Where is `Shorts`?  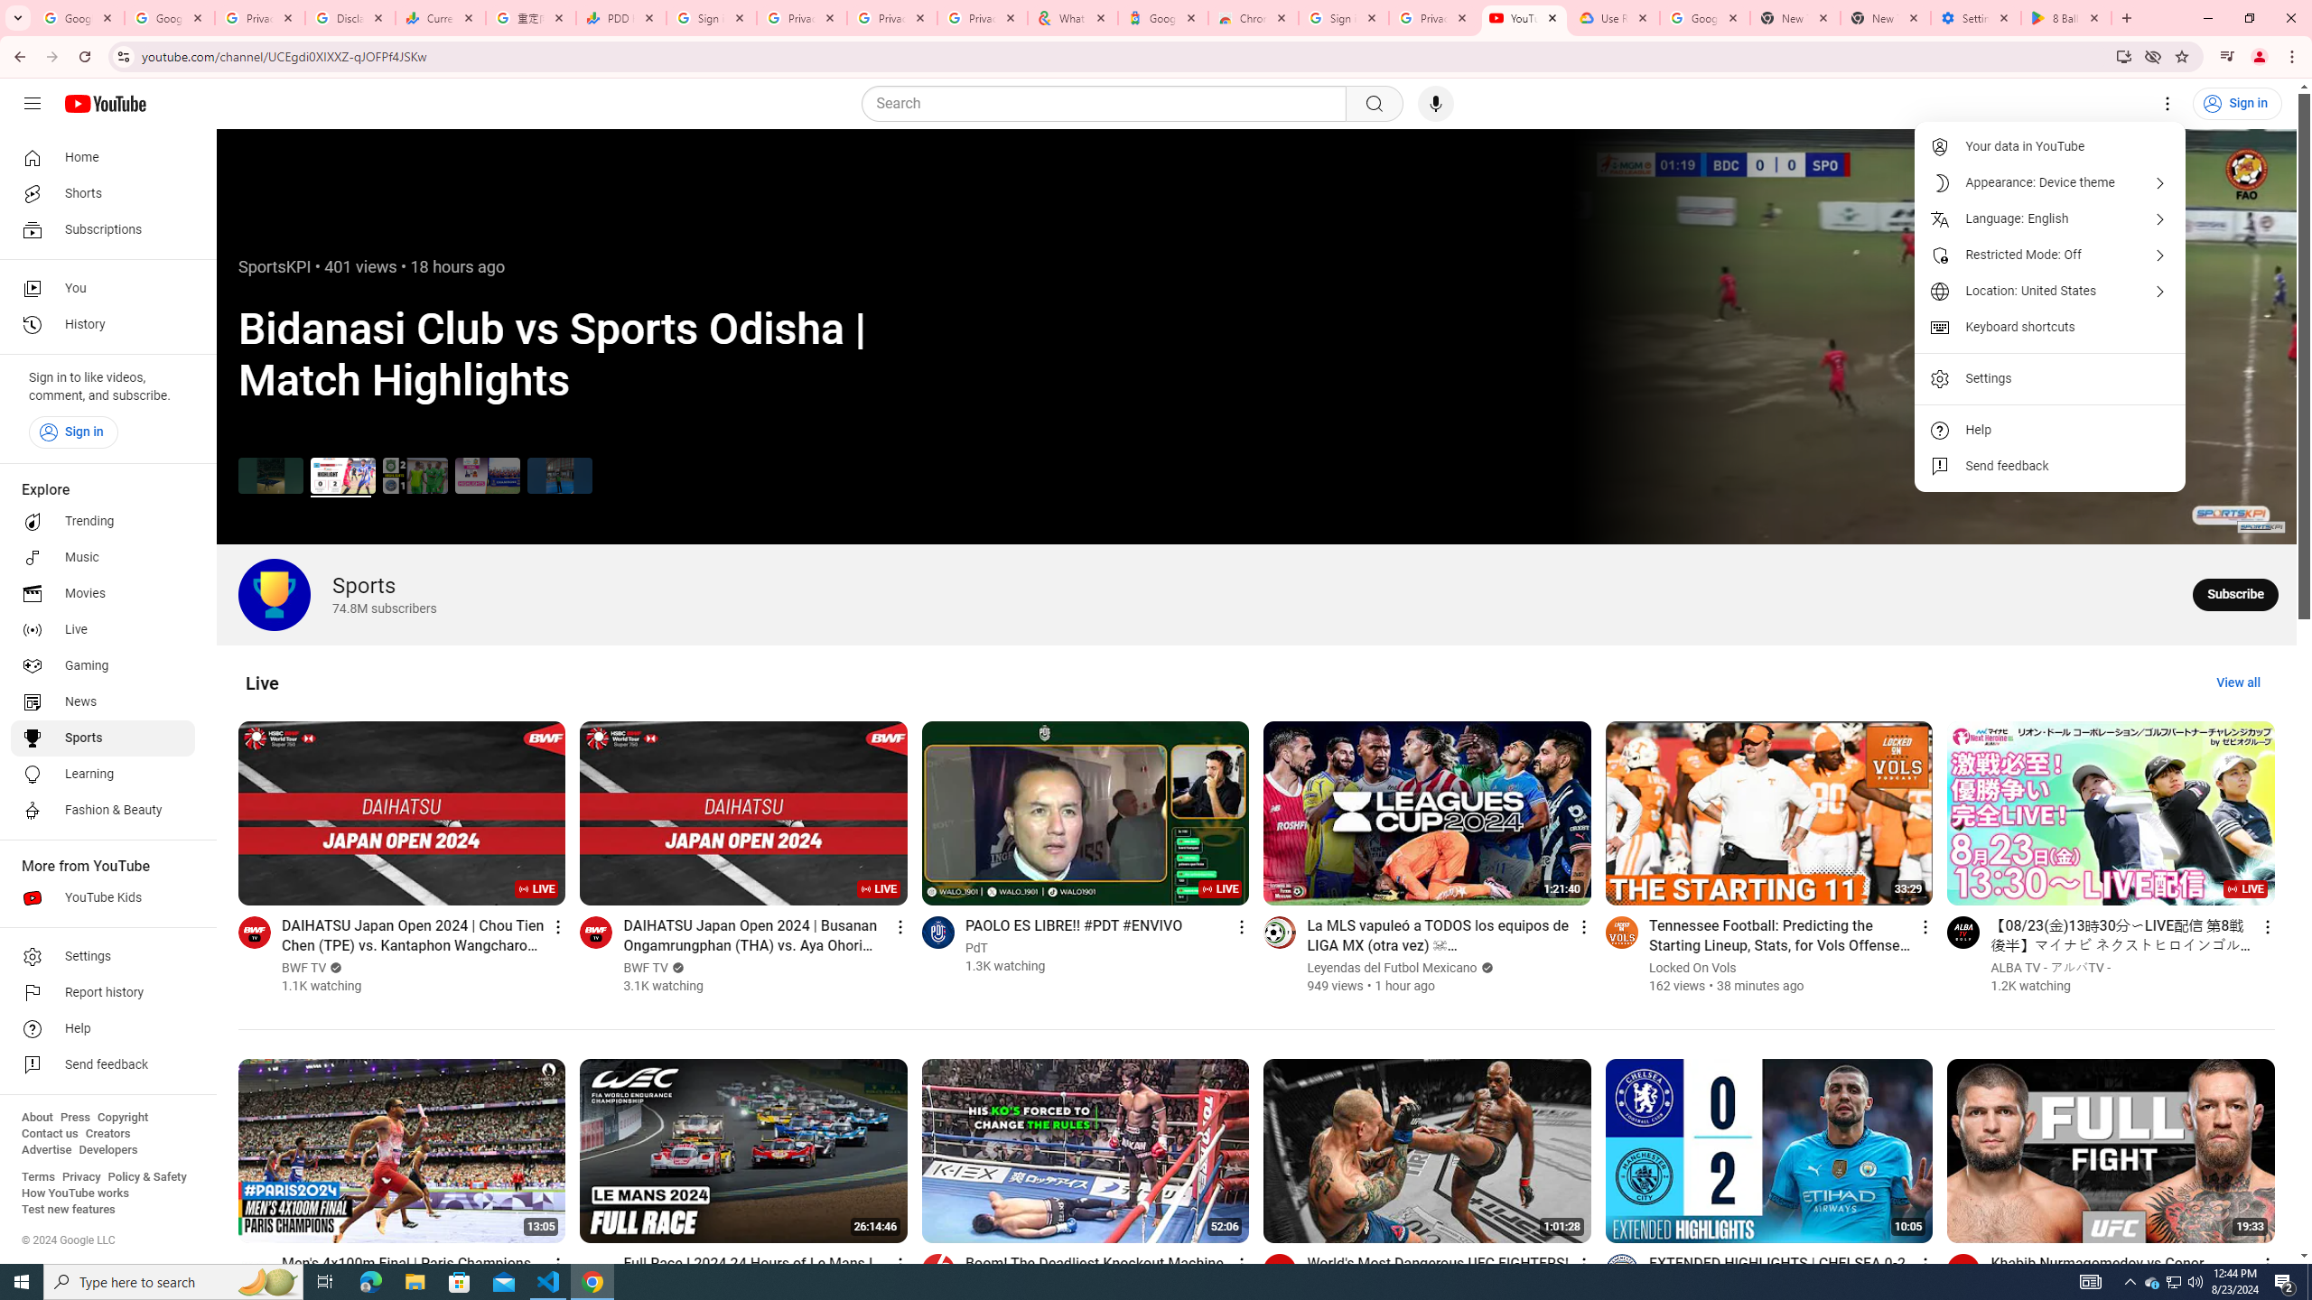 Shorts is located at coordinates (103, 193).